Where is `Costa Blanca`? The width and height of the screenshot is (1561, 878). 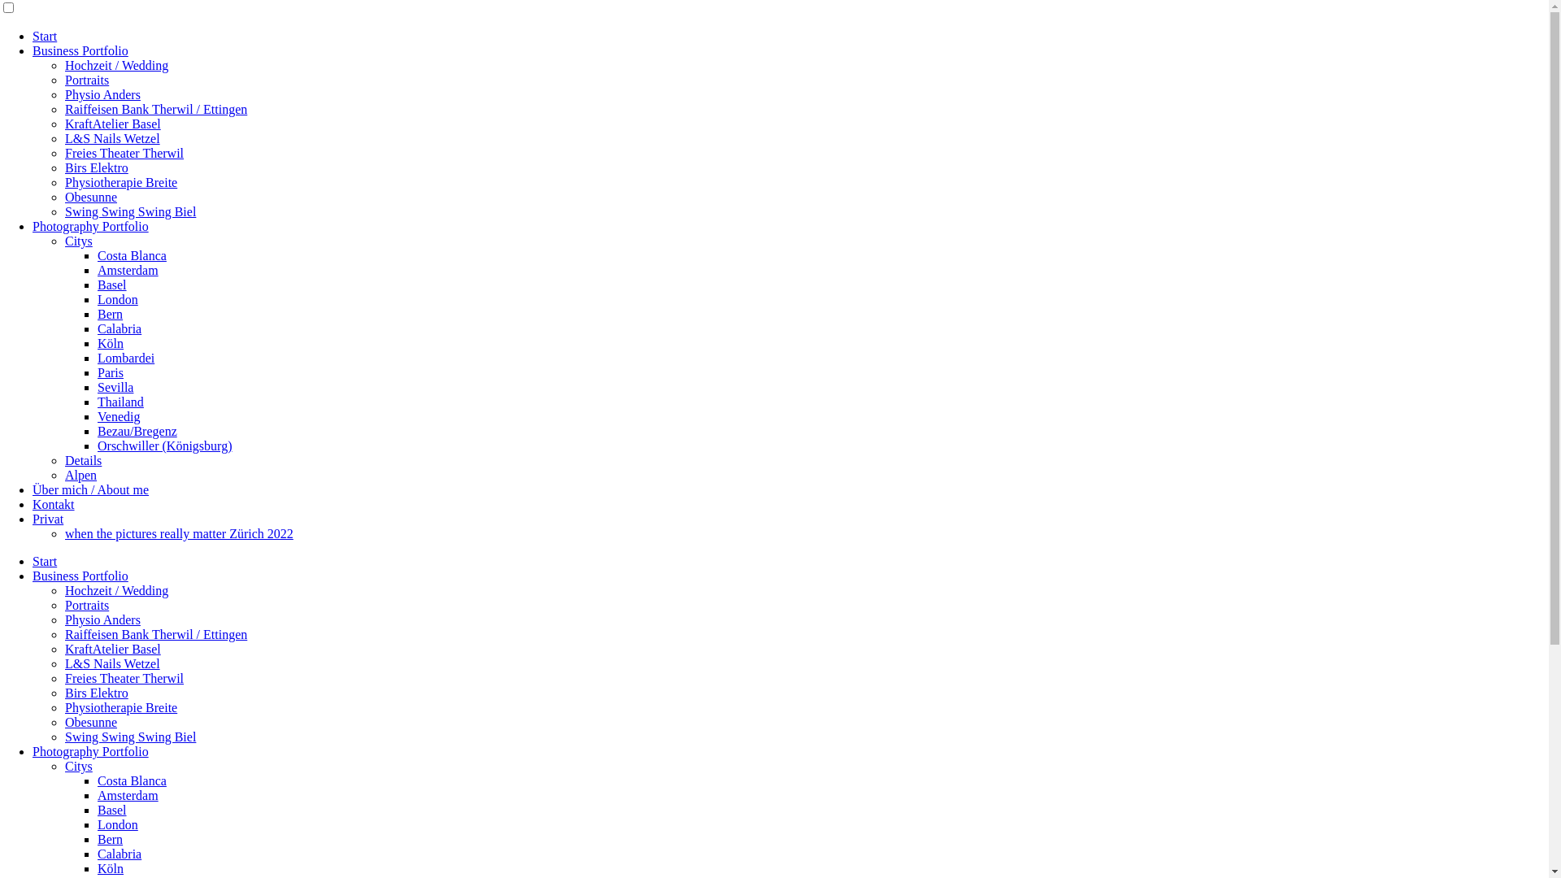 Costa Blanca is located at coordinates (132, 255).